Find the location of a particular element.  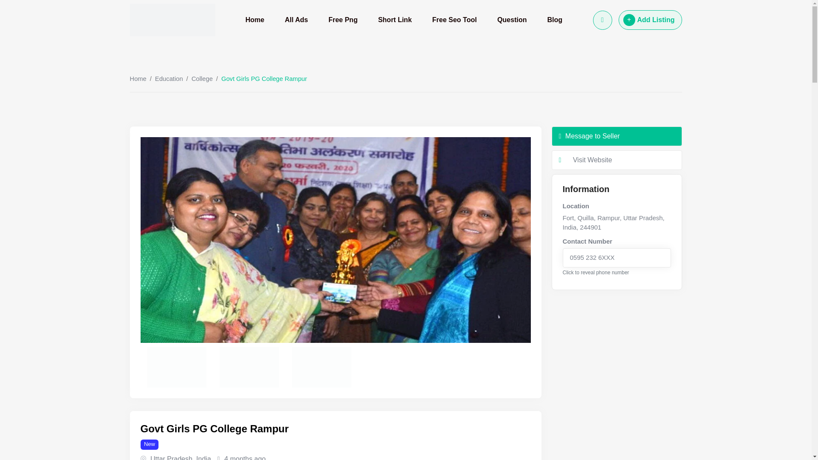

Add Listing is located at coordinates (650, 20).